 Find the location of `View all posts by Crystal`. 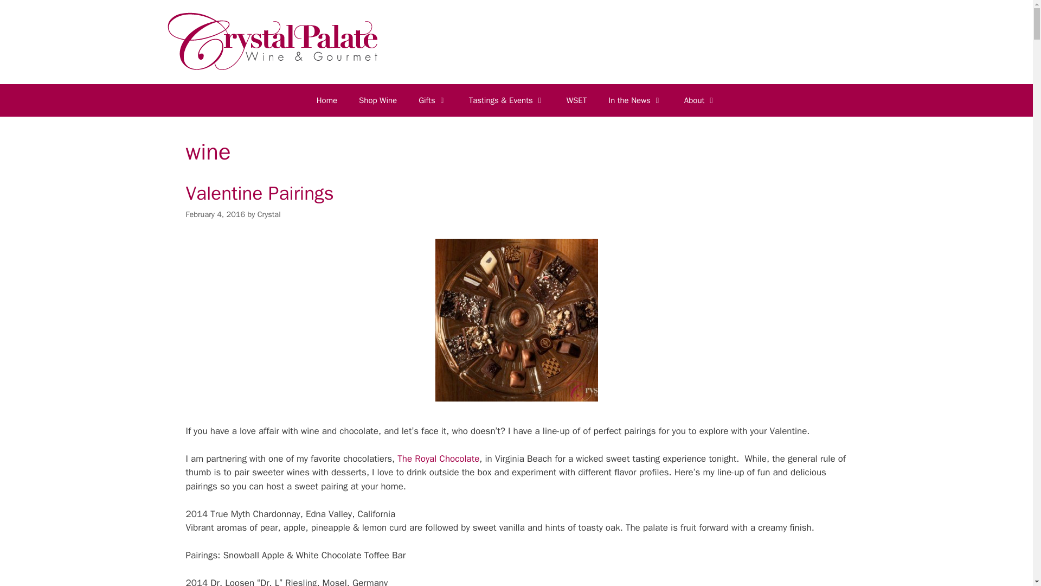

View all posts by Crystal is located at coordinates (269, 214).